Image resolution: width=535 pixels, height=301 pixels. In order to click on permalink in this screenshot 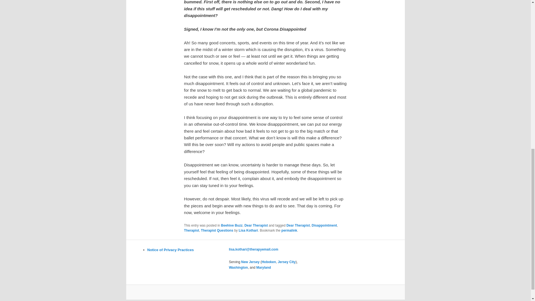, I will do `click(289, 230)`.